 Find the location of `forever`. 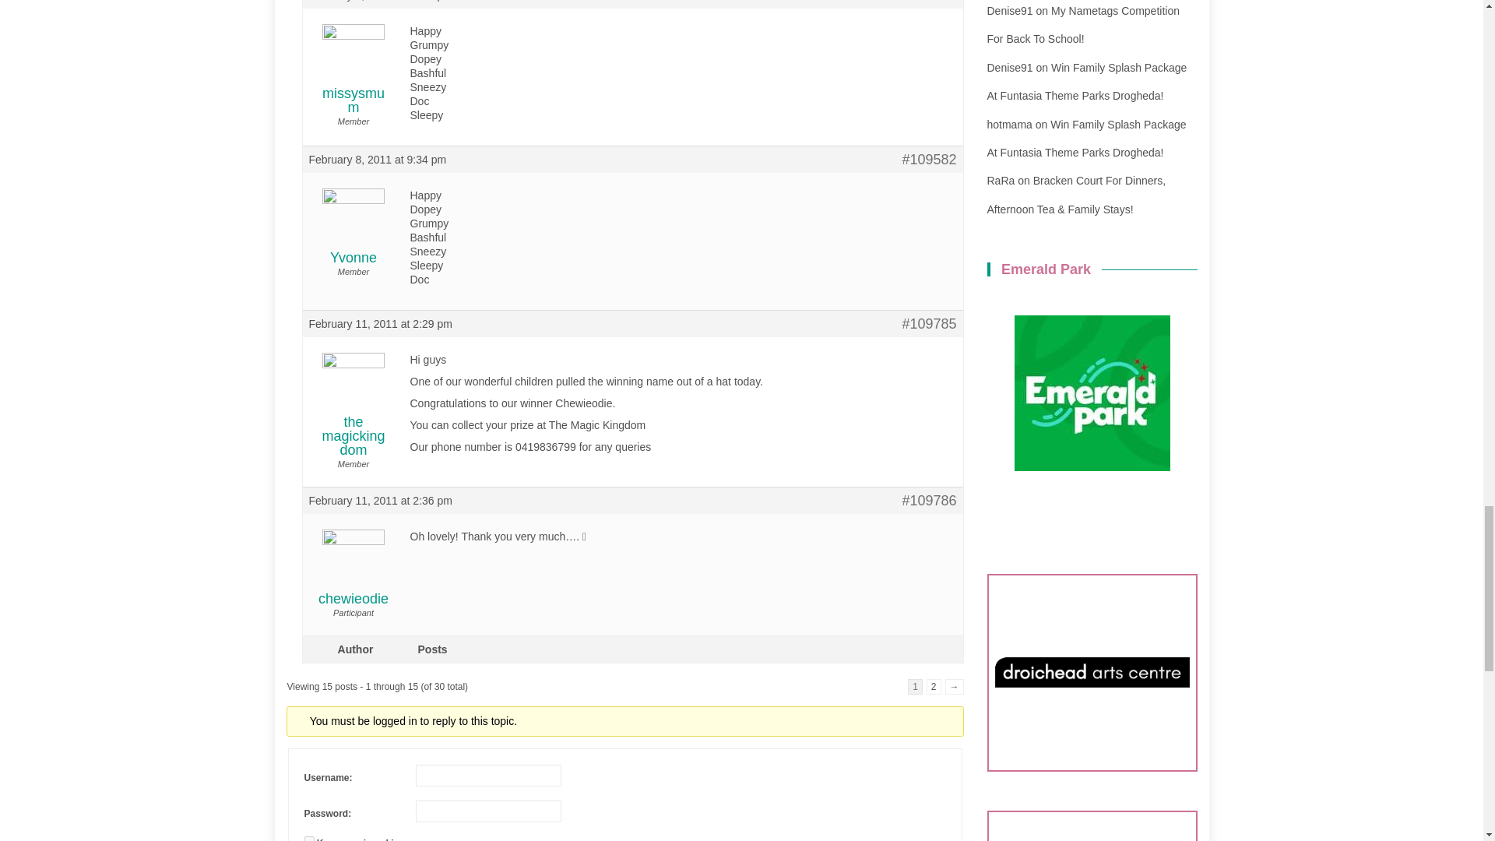

forever is located at coordinates (308, 838).